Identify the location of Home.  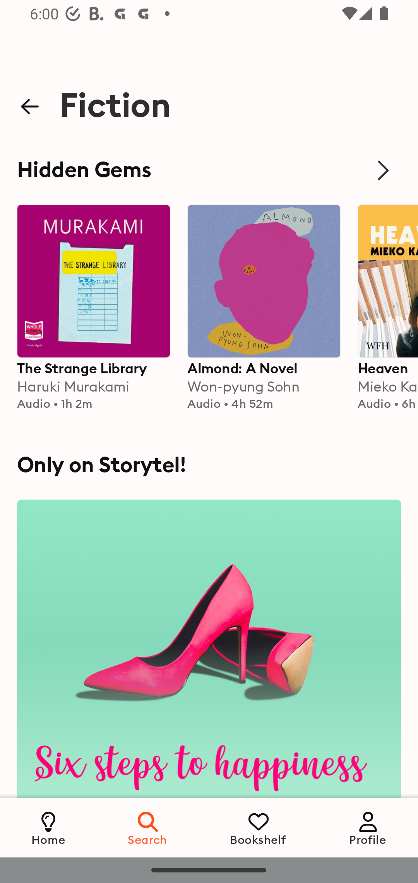
(48, 827).